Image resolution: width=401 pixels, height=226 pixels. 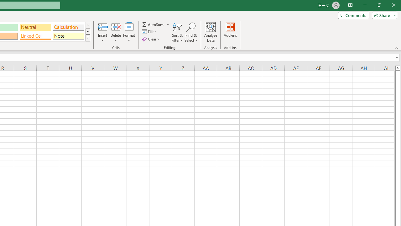 What do you see at coordinates (191, 32) in the screenshot?
I see `Find & Select` at bounding box center [191, 32].